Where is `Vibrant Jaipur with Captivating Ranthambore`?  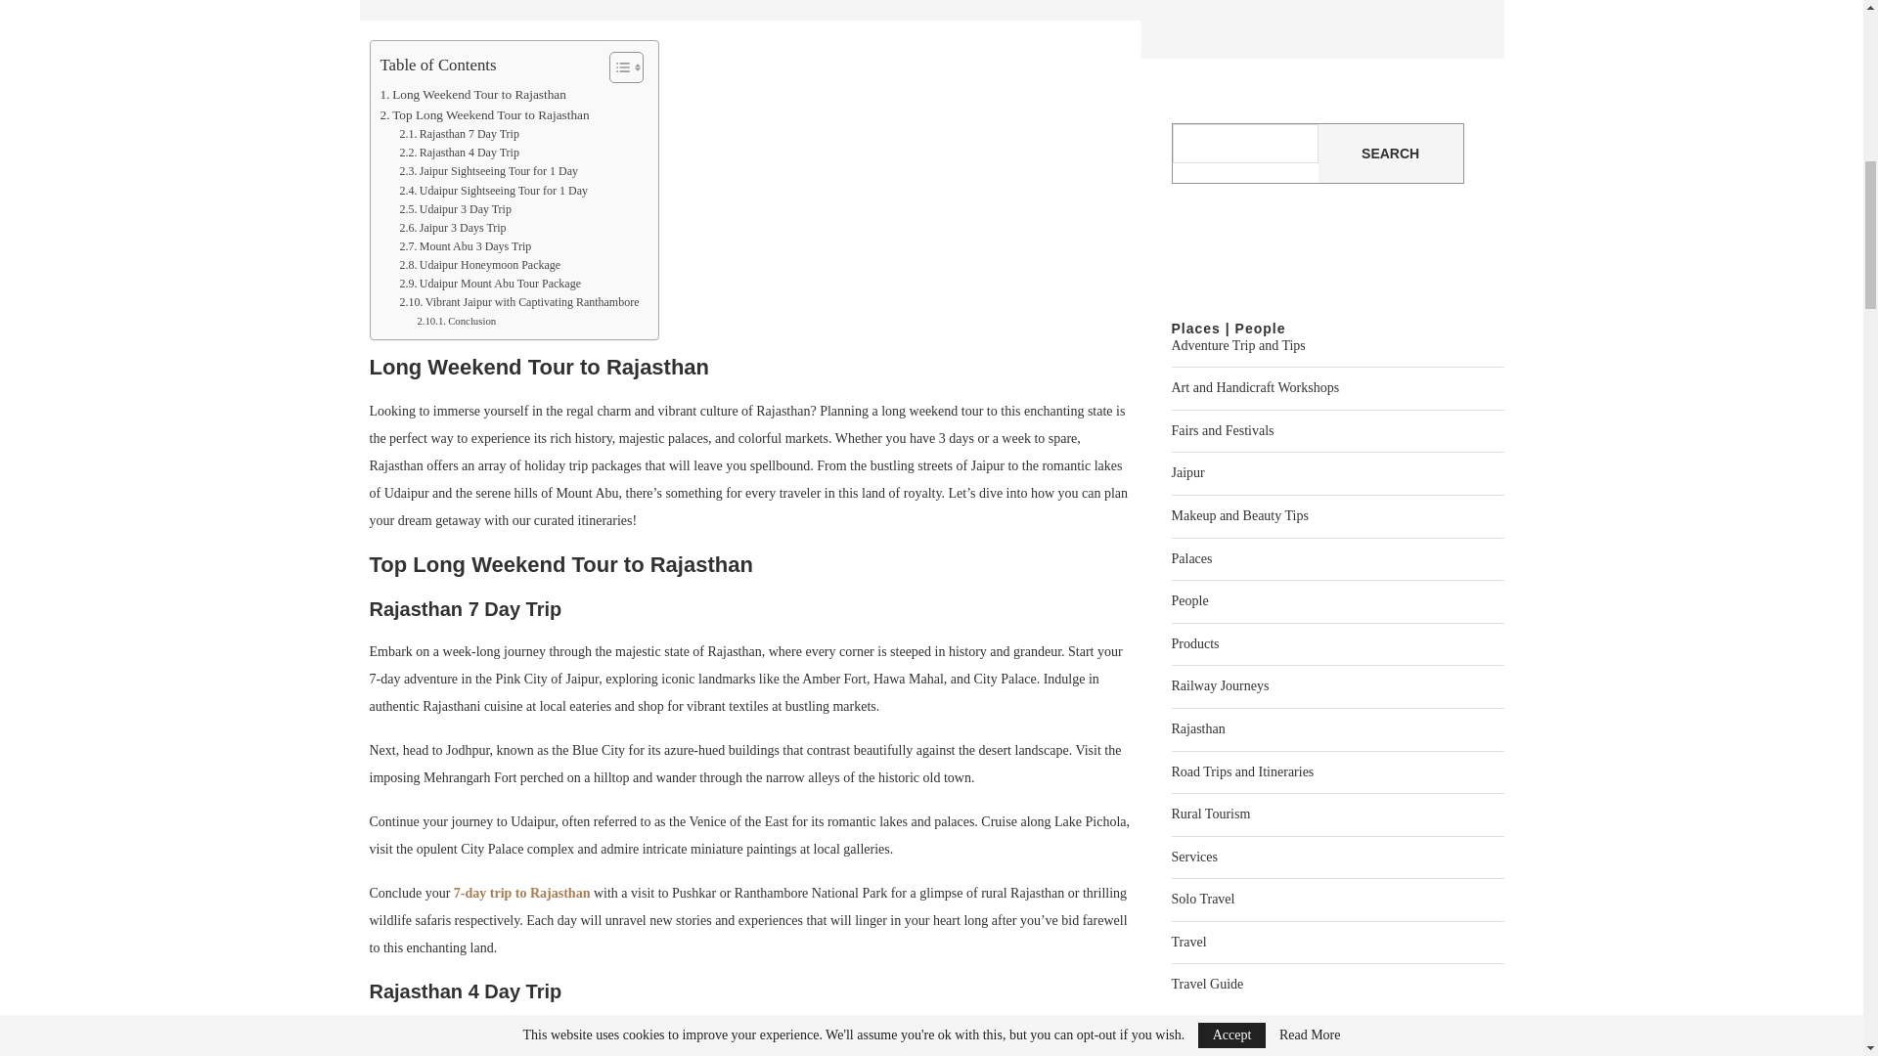
Vibrant Jaipur with Captivating Ranthambore is located at coordinates (518, 302).